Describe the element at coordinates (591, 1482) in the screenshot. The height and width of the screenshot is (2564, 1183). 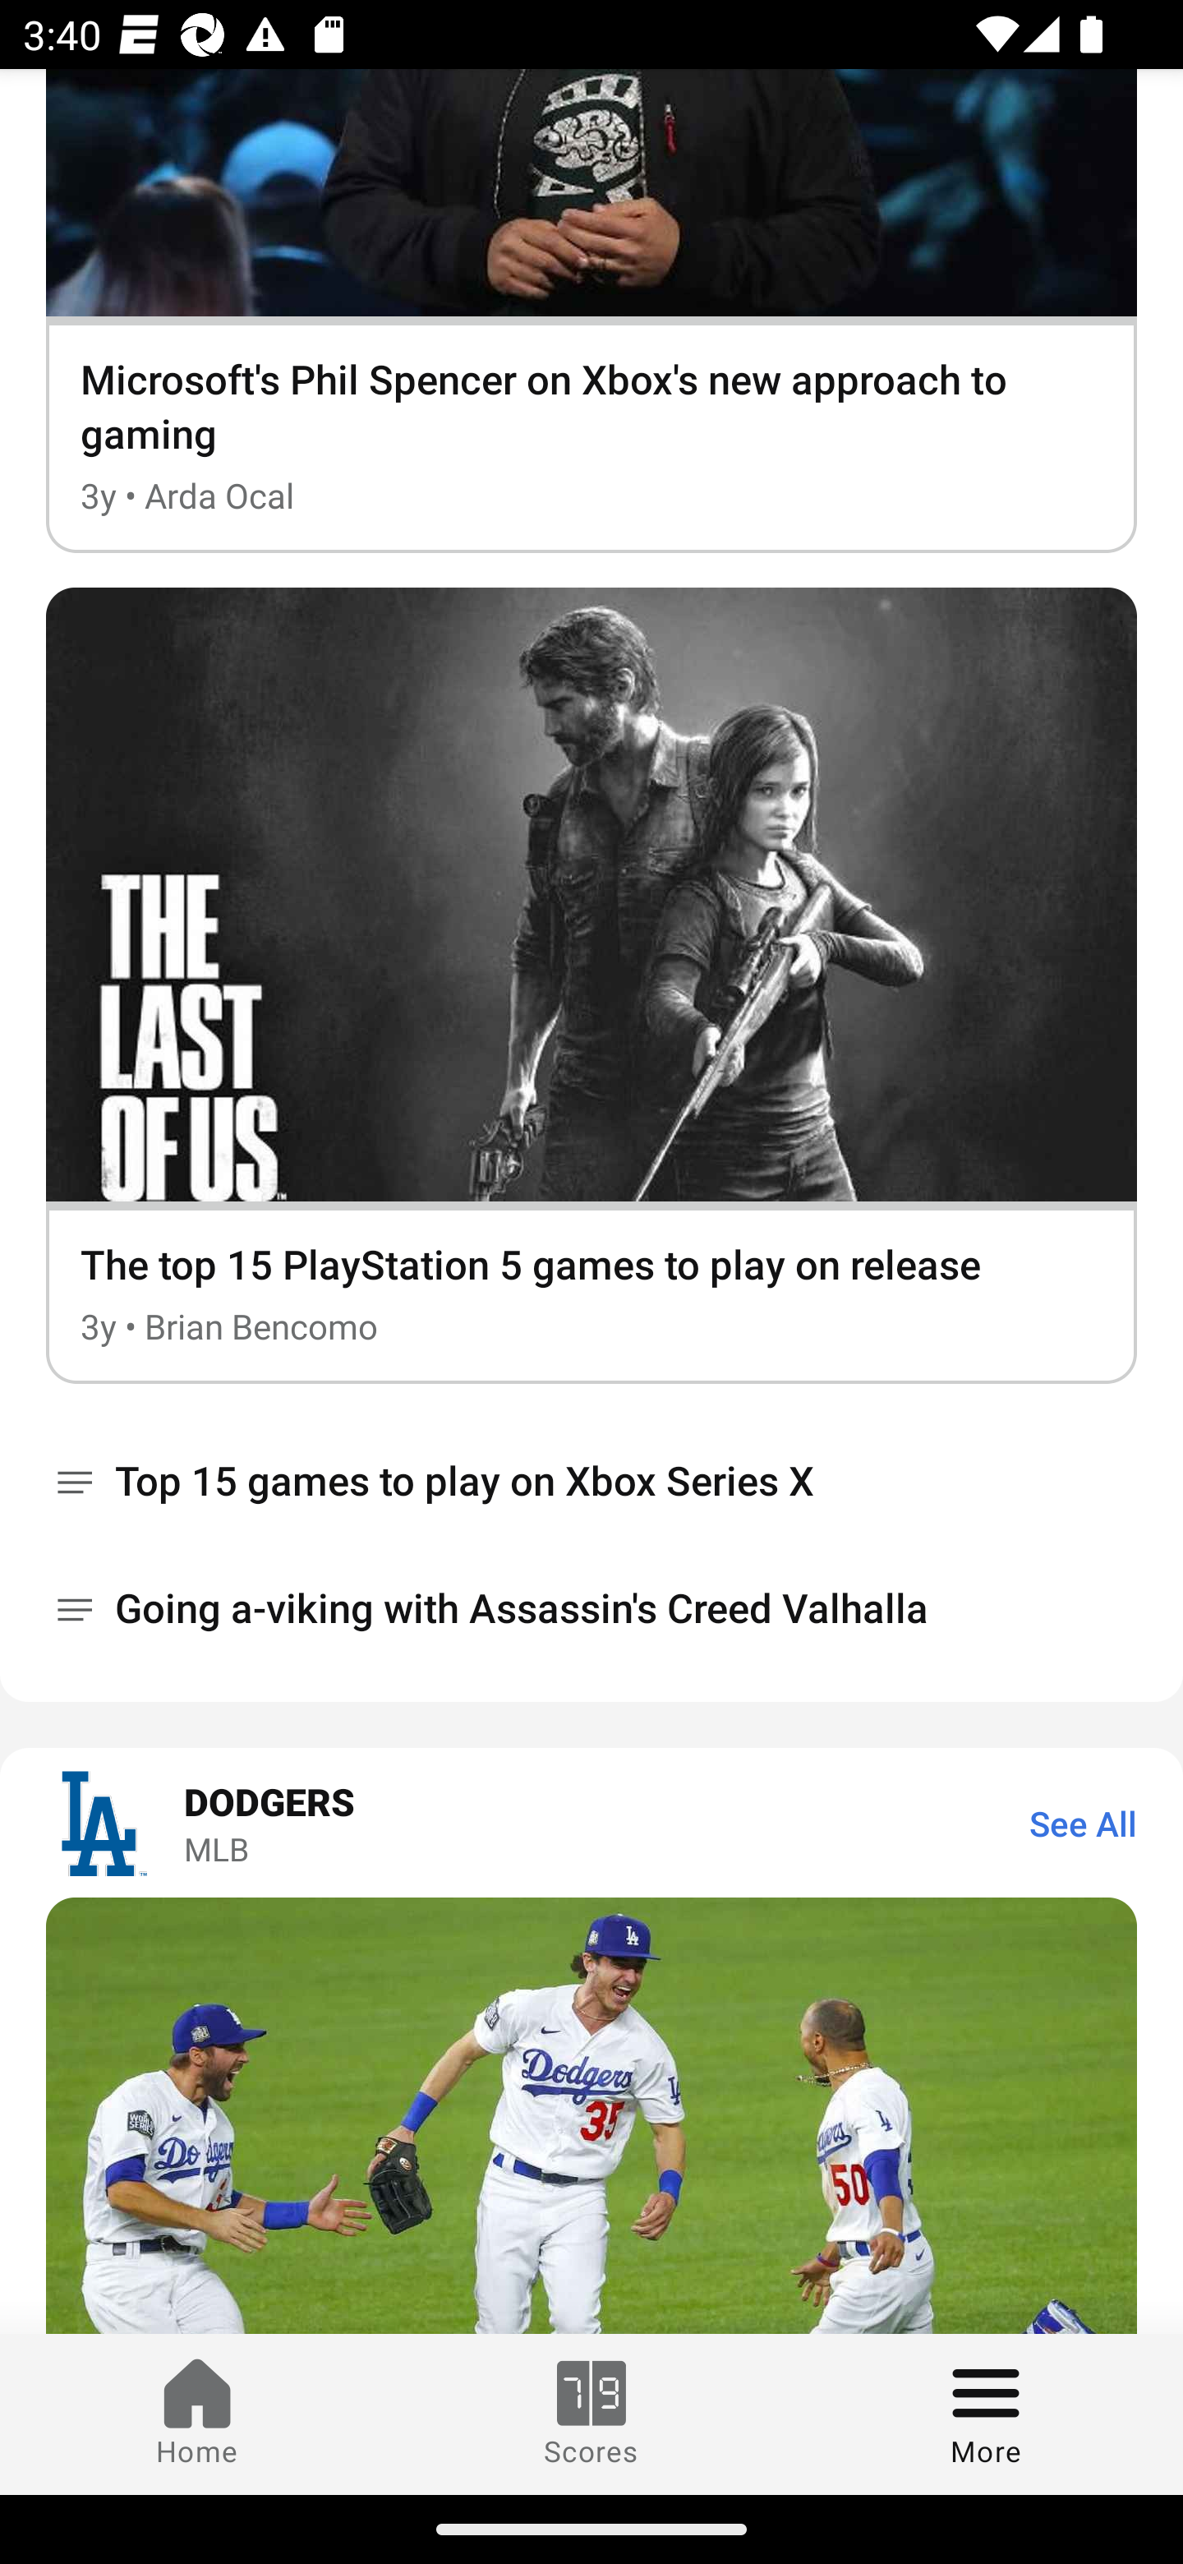
I see ` Top 15 games to play on Xbox Series X` at that location.